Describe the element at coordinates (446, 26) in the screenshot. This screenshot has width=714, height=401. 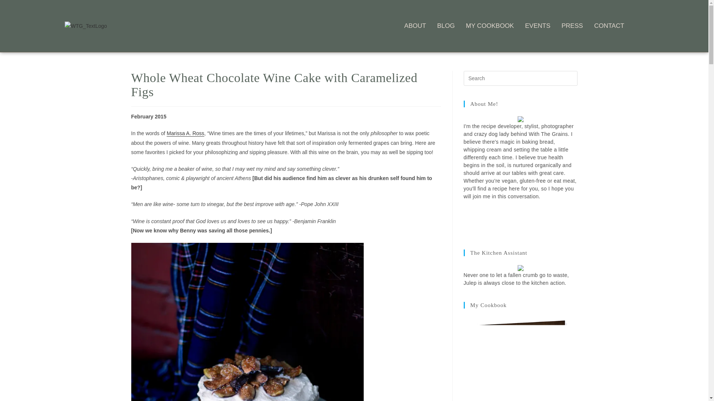
I see `BLOG` at that location.